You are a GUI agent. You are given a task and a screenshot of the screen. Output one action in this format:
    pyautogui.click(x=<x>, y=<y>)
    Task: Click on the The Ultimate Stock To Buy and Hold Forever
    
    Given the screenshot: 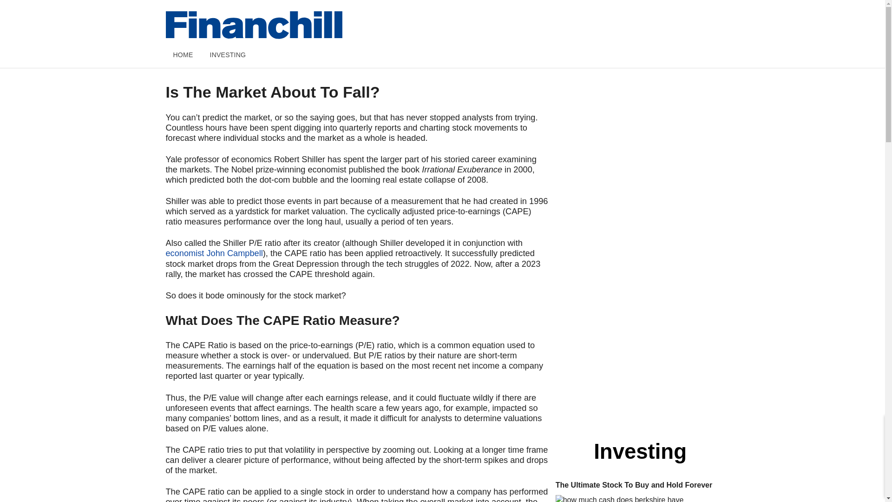 What is the action you would take?
    pyautogui.click(x=640, y=498)
    